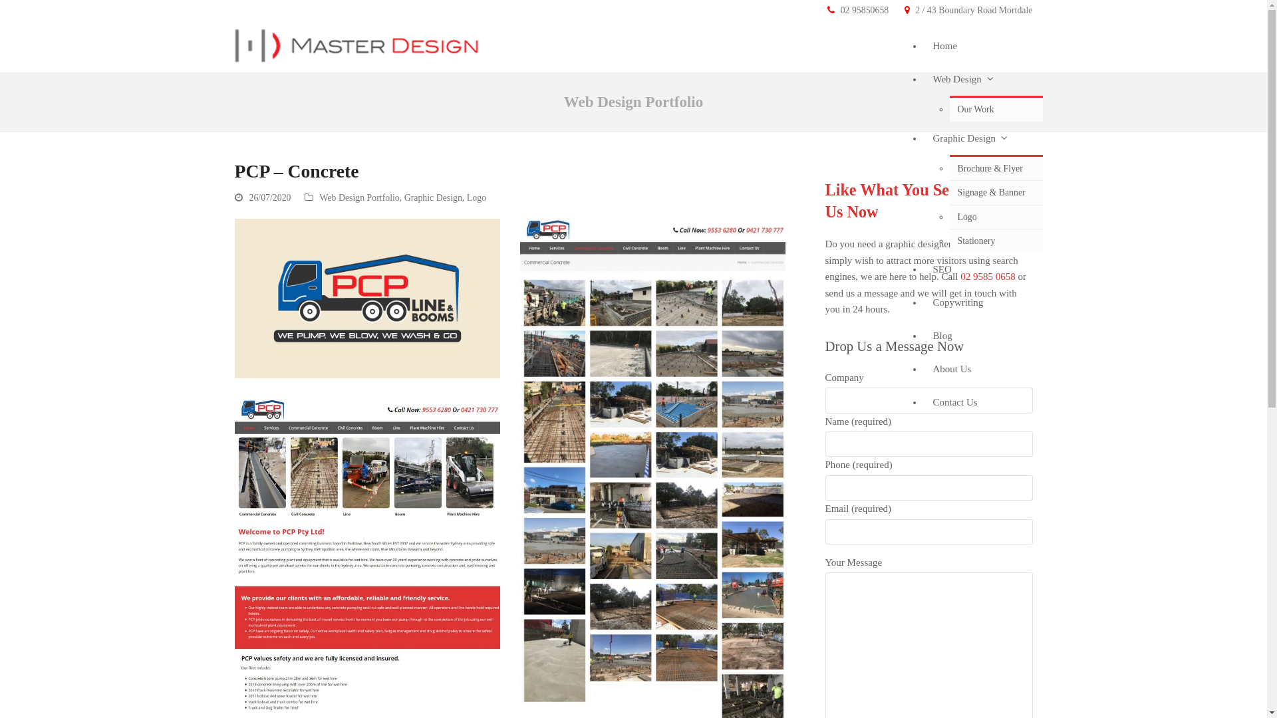 The image size is (1277, 718). What do you see at coordinates (476, 198) in the screenshot?
I see `Logo` at bounding box center [476, 198].